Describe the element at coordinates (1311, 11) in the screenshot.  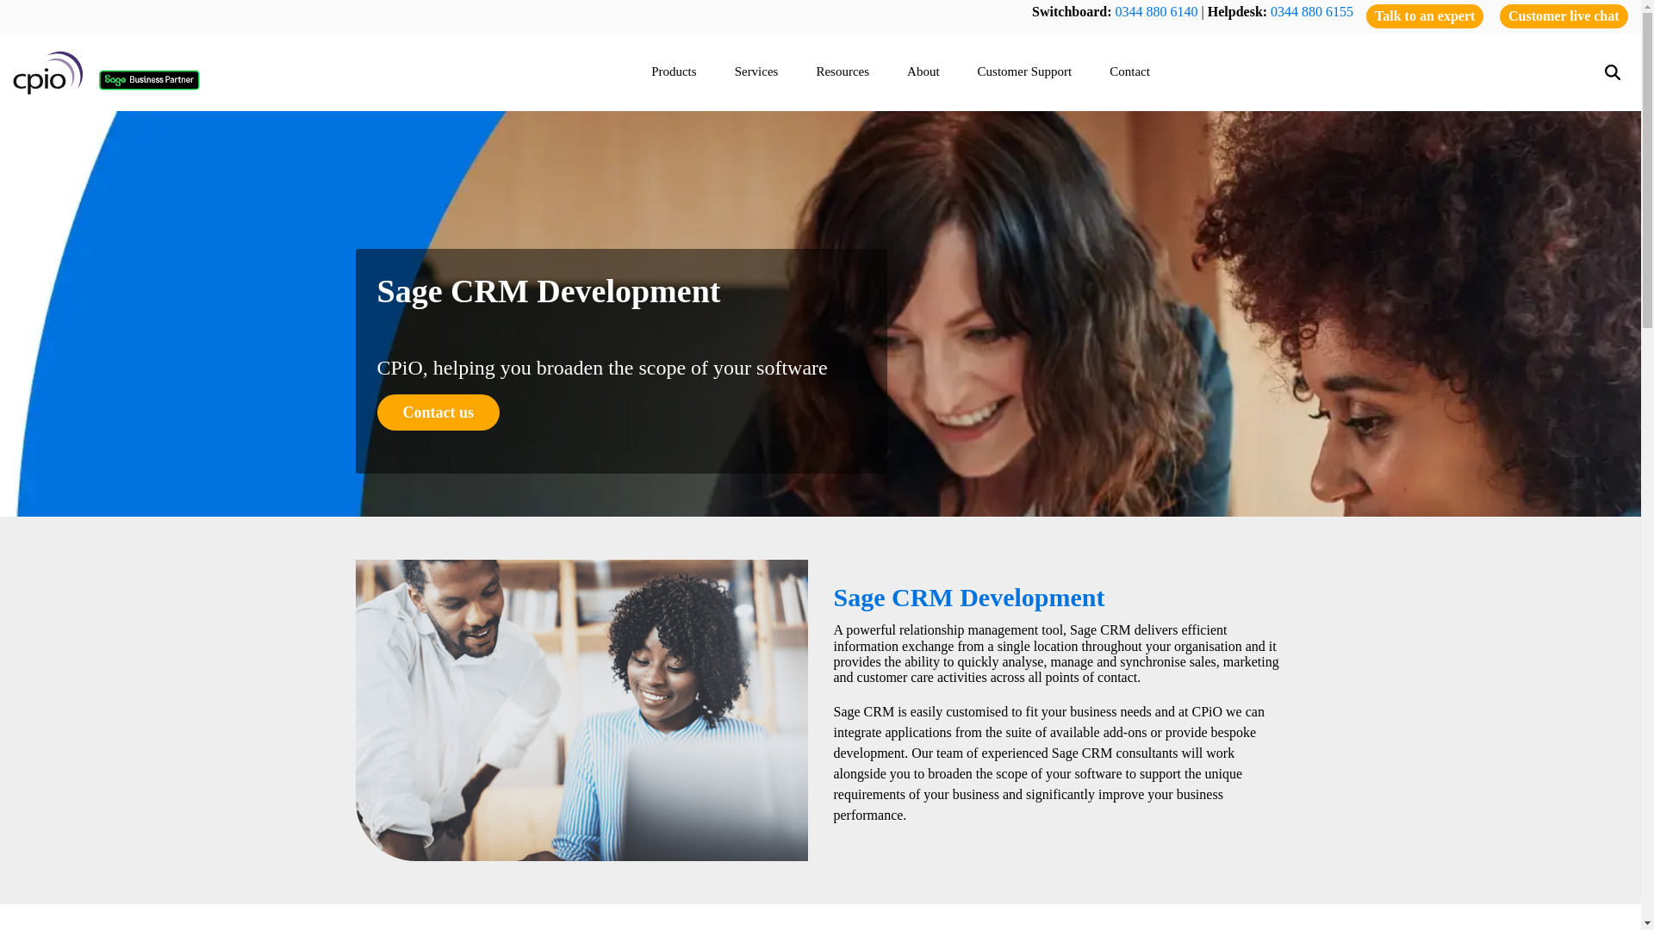
I see `0344 880 6155` at that location.